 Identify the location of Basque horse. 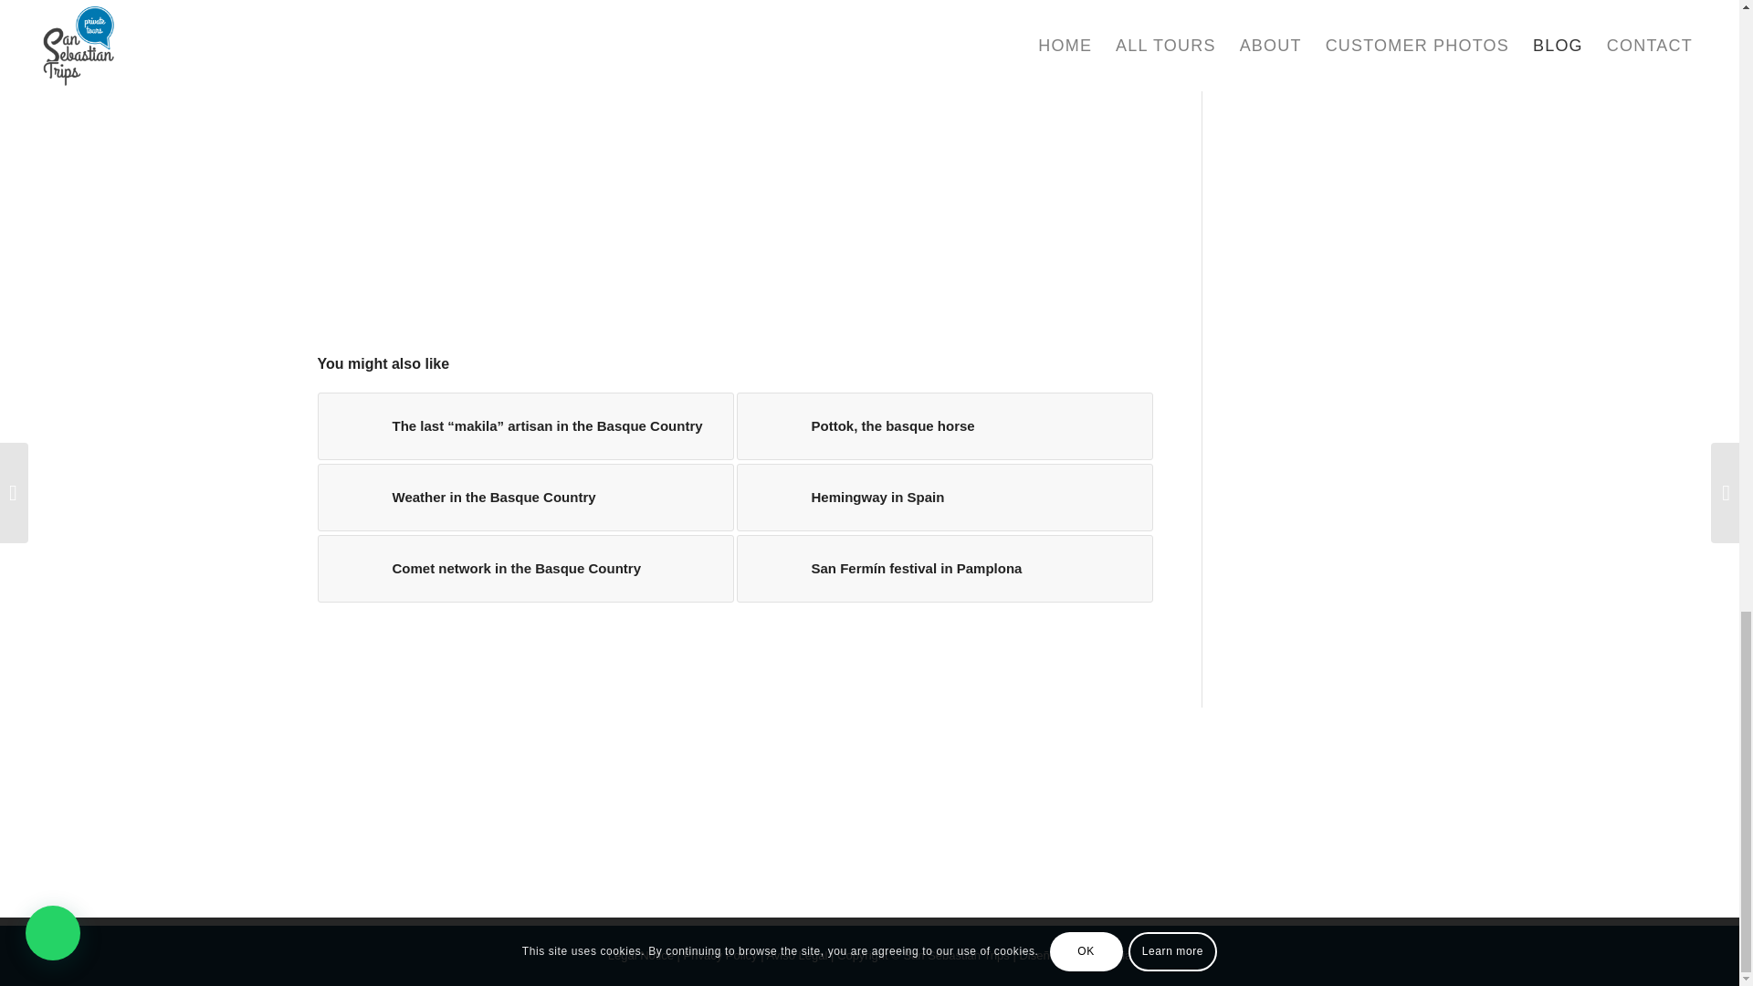
(771, 425).